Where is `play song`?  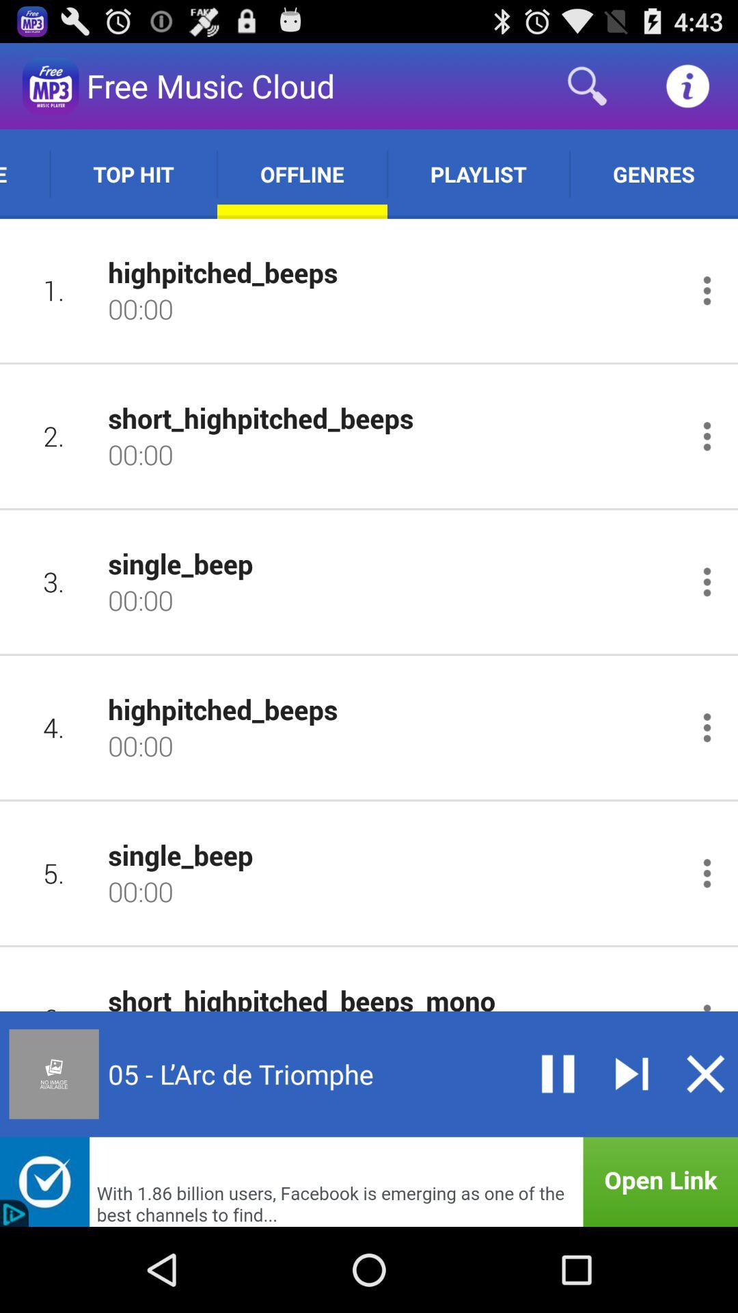
play song is located at coordinates (631, 1074).